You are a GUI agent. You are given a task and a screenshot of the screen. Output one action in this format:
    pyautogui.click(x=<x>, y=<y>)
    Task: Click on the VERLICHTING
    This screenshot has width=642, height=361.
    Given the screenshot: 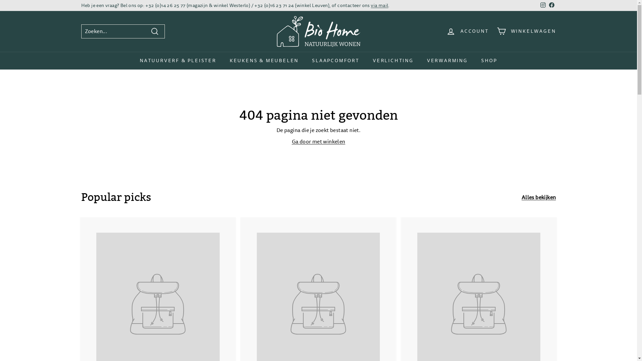 What is the action you would take?
    pyautogui.click(x=393, y=61)
    